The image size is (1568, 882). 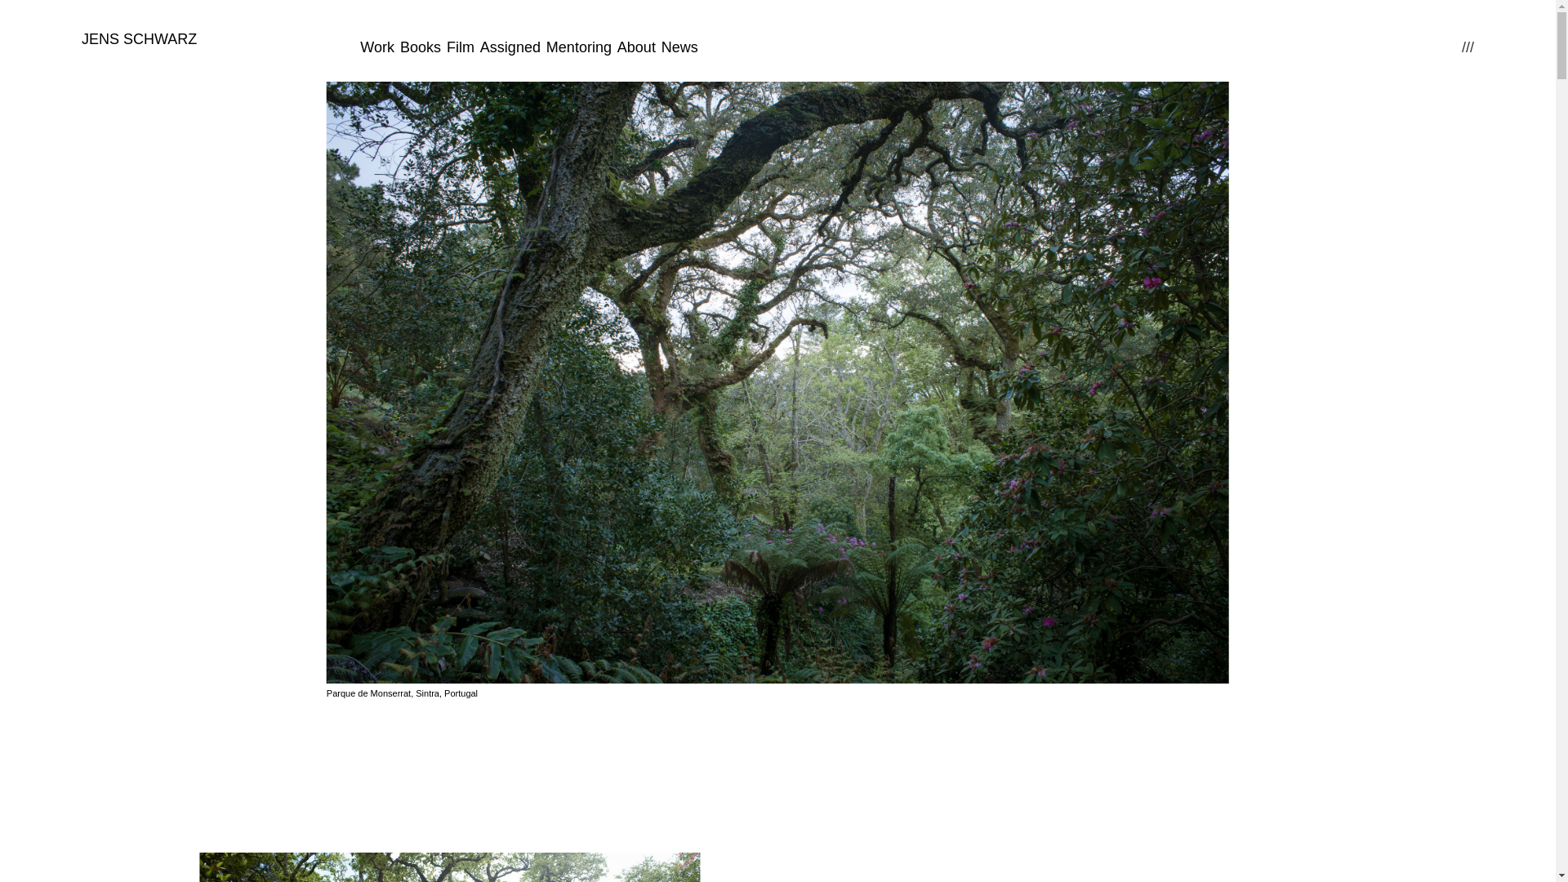 What do you see at coordinates (578, 47) in the screenshot?
I see `Mentoring` at bounding box center [578, 47].